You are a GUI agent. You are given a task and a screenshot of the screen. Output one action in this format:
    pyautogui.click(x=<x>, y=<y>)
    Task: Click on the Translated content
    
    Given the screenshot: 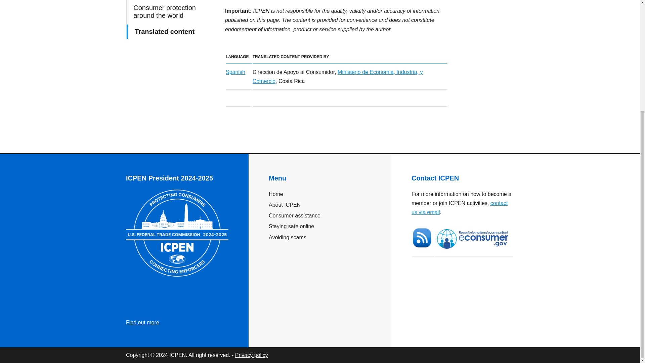 What is the action you would take?
    pyautogui.click(x=171, y=32)
    